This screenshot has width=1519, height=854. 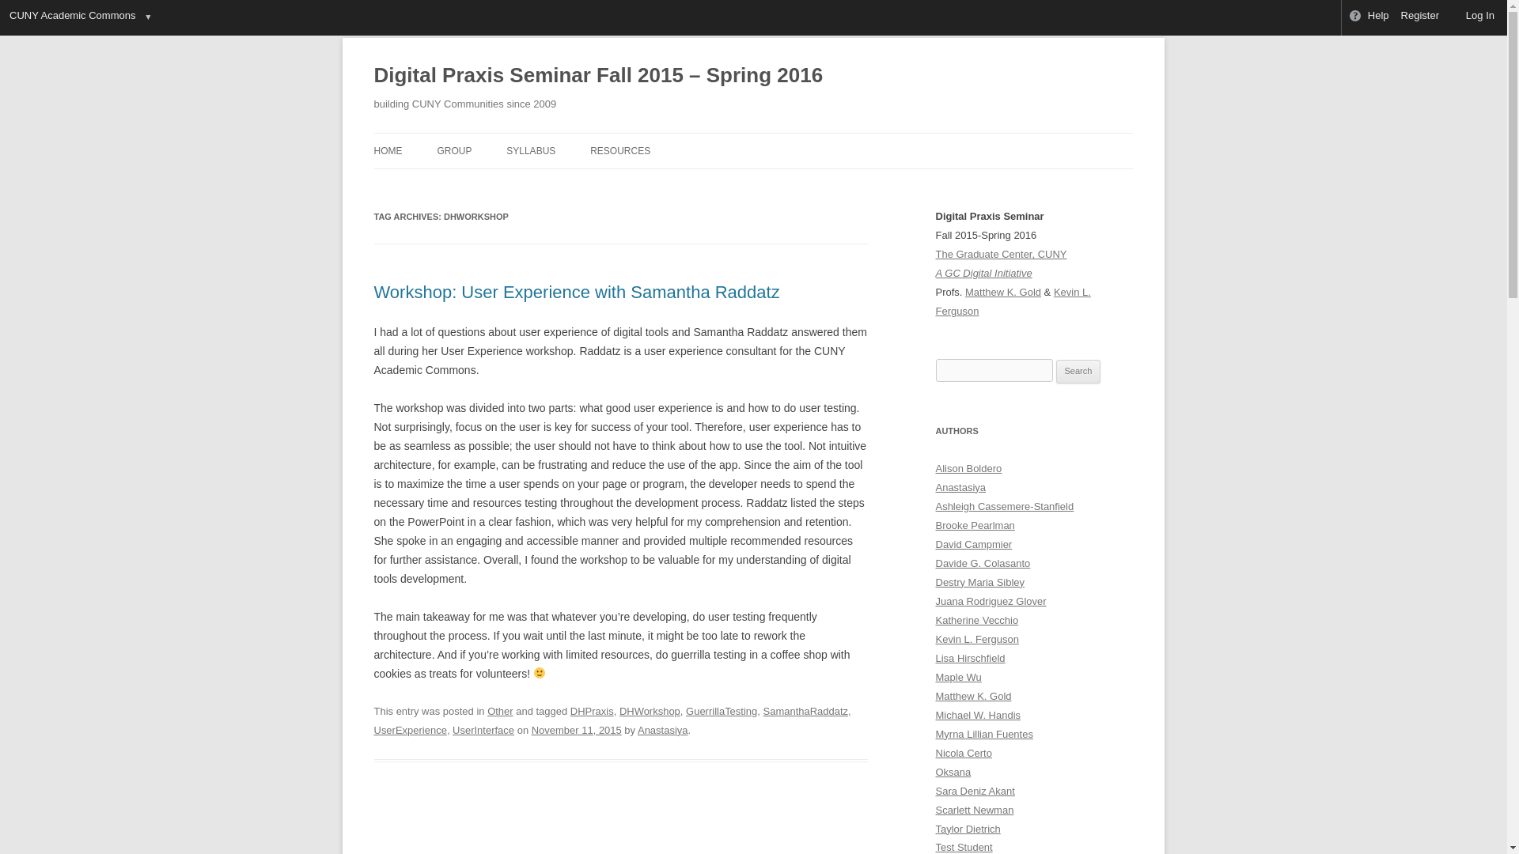 I want to click on Alison Boldero, so click(x=968, y=468).